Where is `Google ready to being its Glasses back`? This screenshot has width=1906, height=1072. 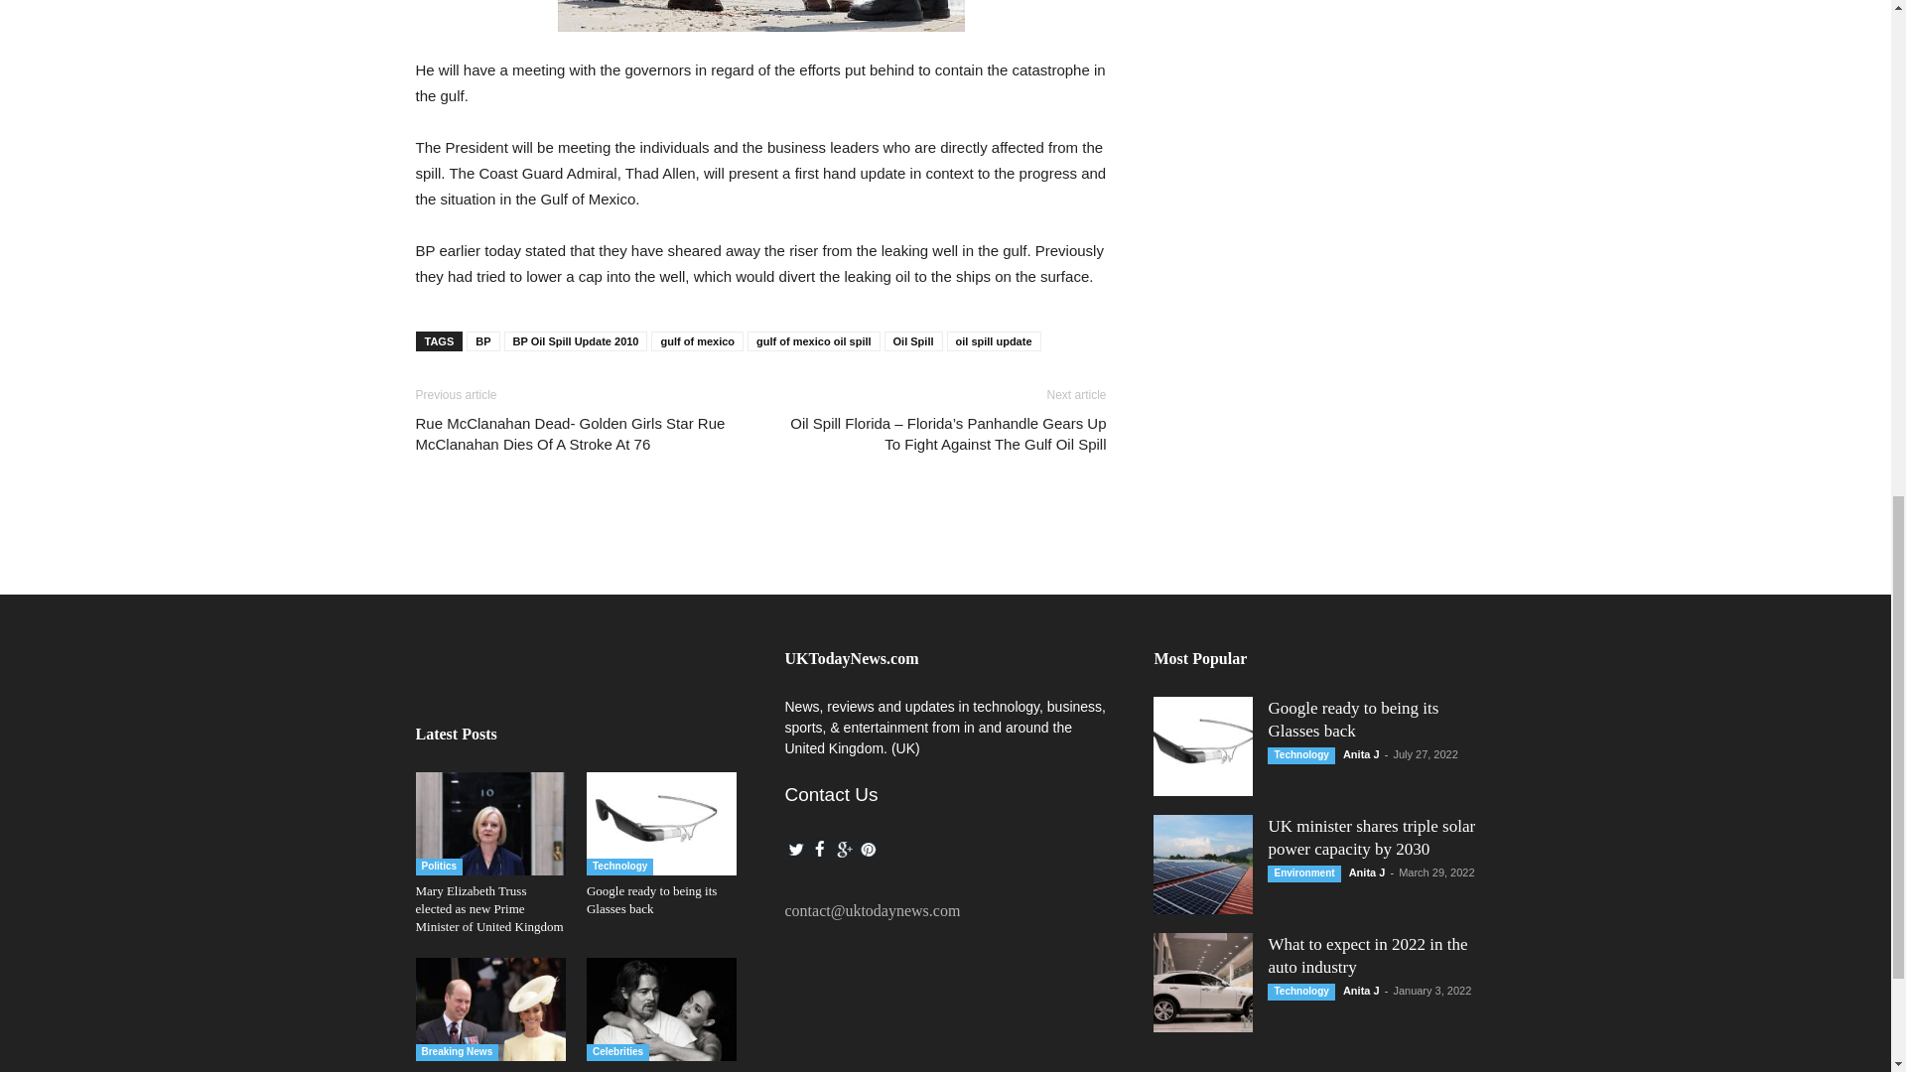 Google ready to being its Glasses back is located at coordinates (661, 824).